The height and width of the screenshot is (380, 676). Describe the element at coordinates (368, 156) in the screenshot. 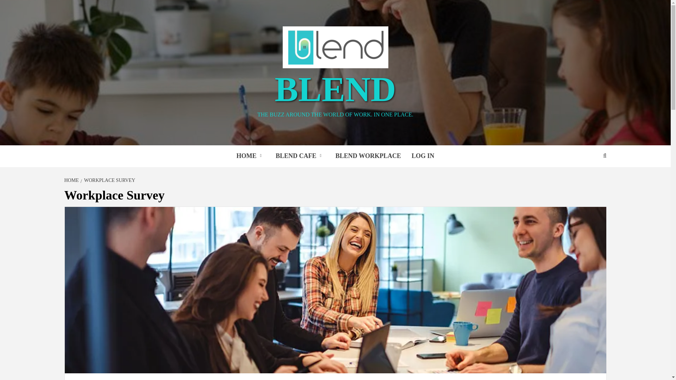

I see `BLEND WORKPLACE` at that location.